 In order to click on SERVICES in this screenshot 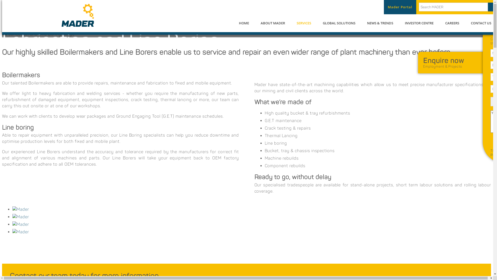, I will do `click(306, 23)`.